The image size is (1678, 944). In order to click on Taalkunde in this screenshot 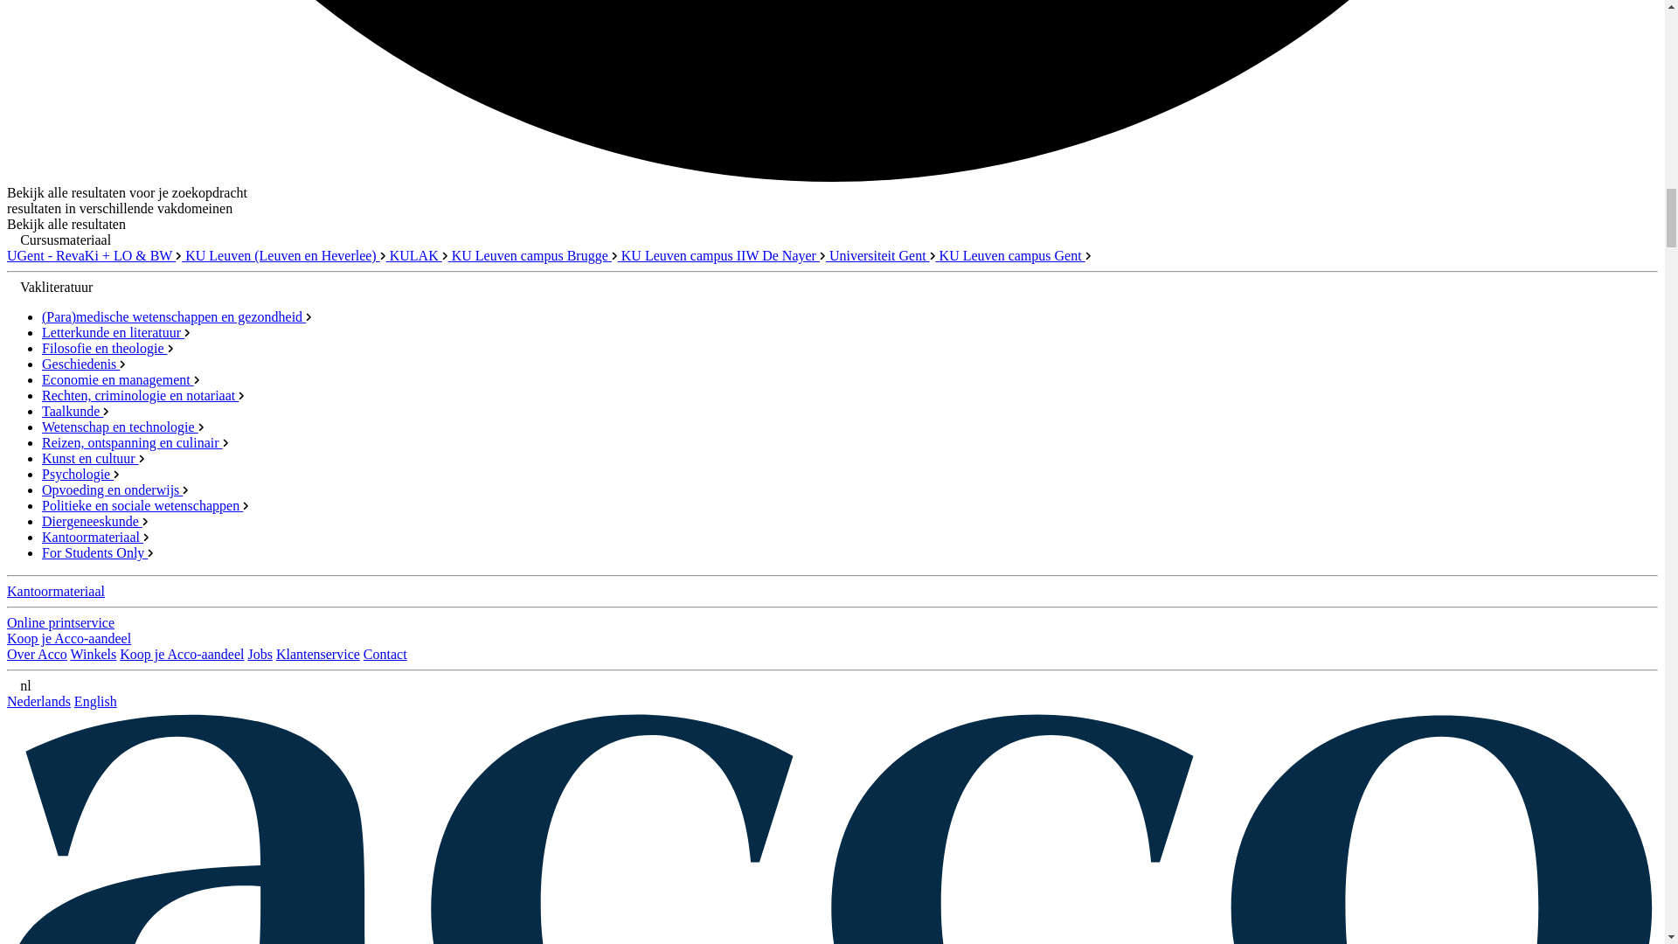, I will do `click(75, 411)`.